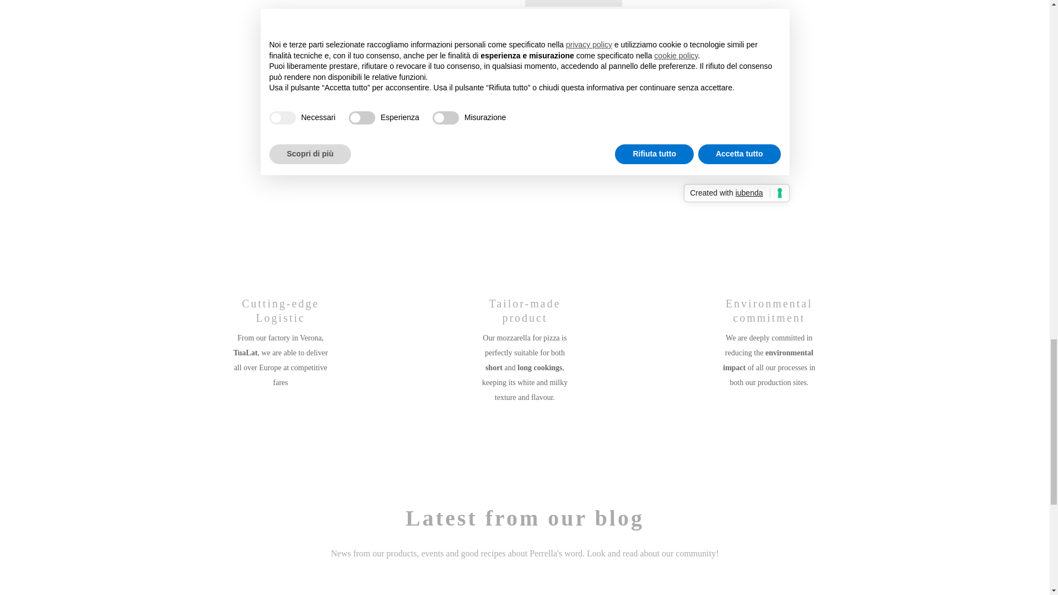  I want to click on download, so click(280, 244).